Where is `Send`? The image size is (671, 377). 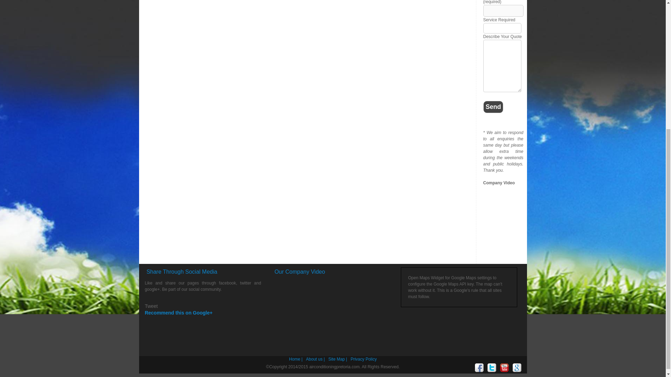 Send is located at coordinates (493, 107).